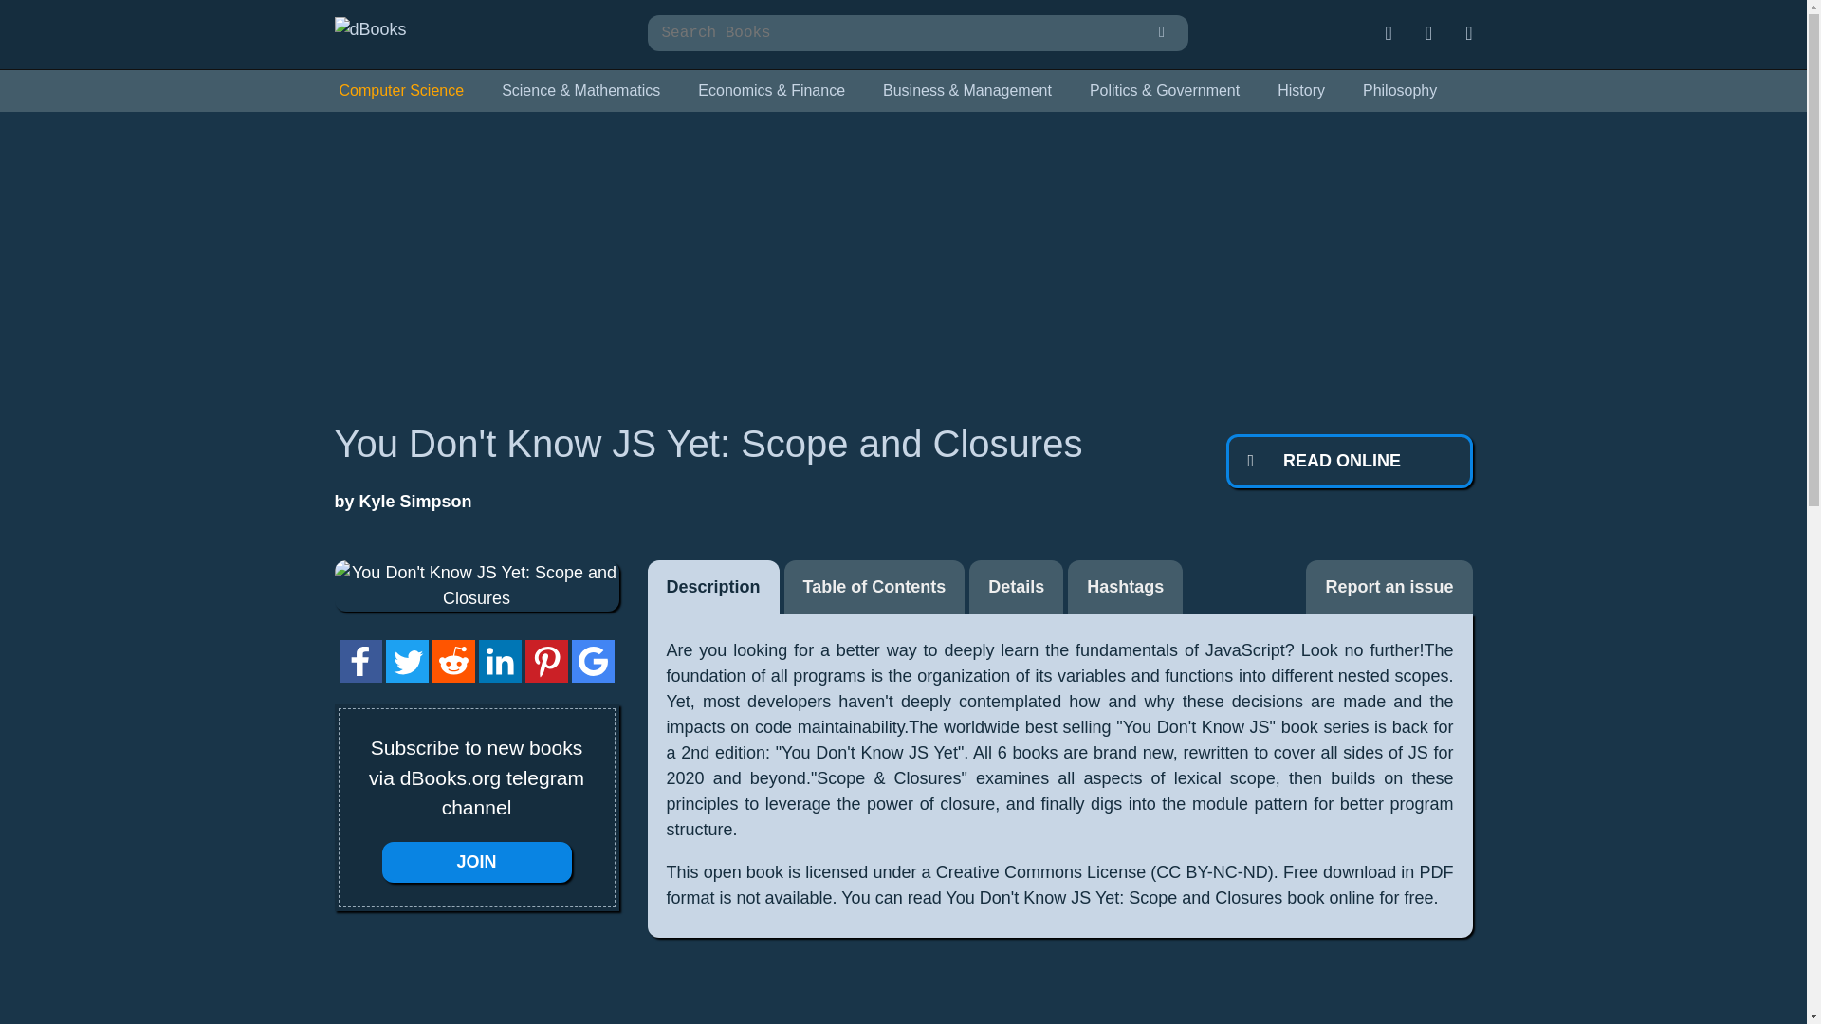 This screenshot has height=1024, width=1821. Describe the element at coordinates (966, 91) in the screenshot. I see `Business and Management` at that location.